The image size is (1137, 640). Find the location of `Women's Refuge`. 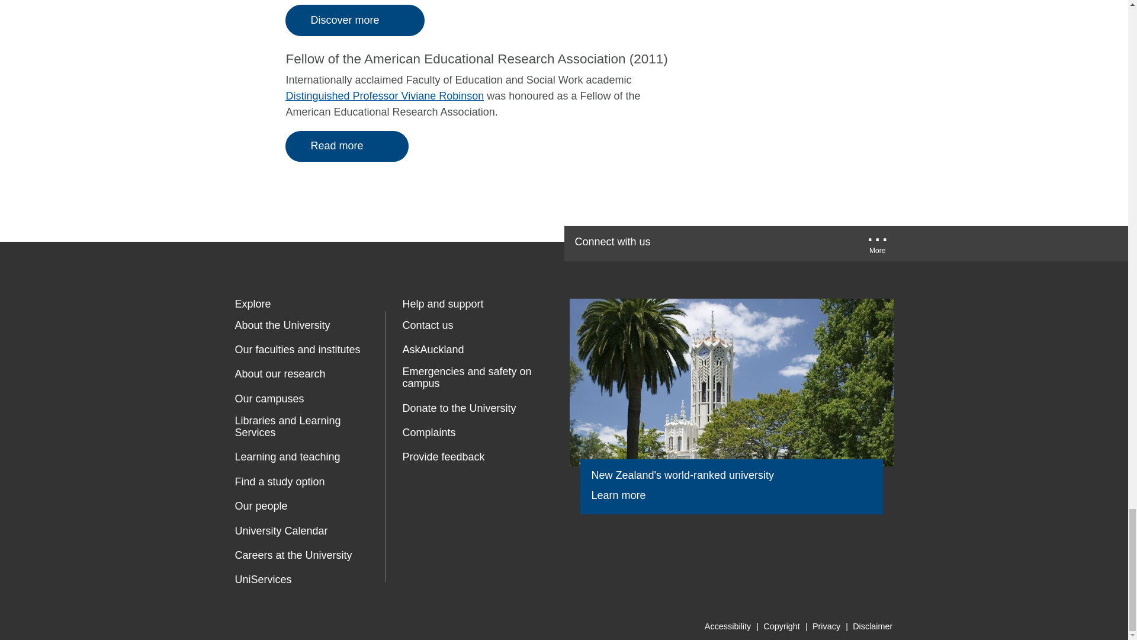

Women's Refuge is located at coordinates (412, 507).